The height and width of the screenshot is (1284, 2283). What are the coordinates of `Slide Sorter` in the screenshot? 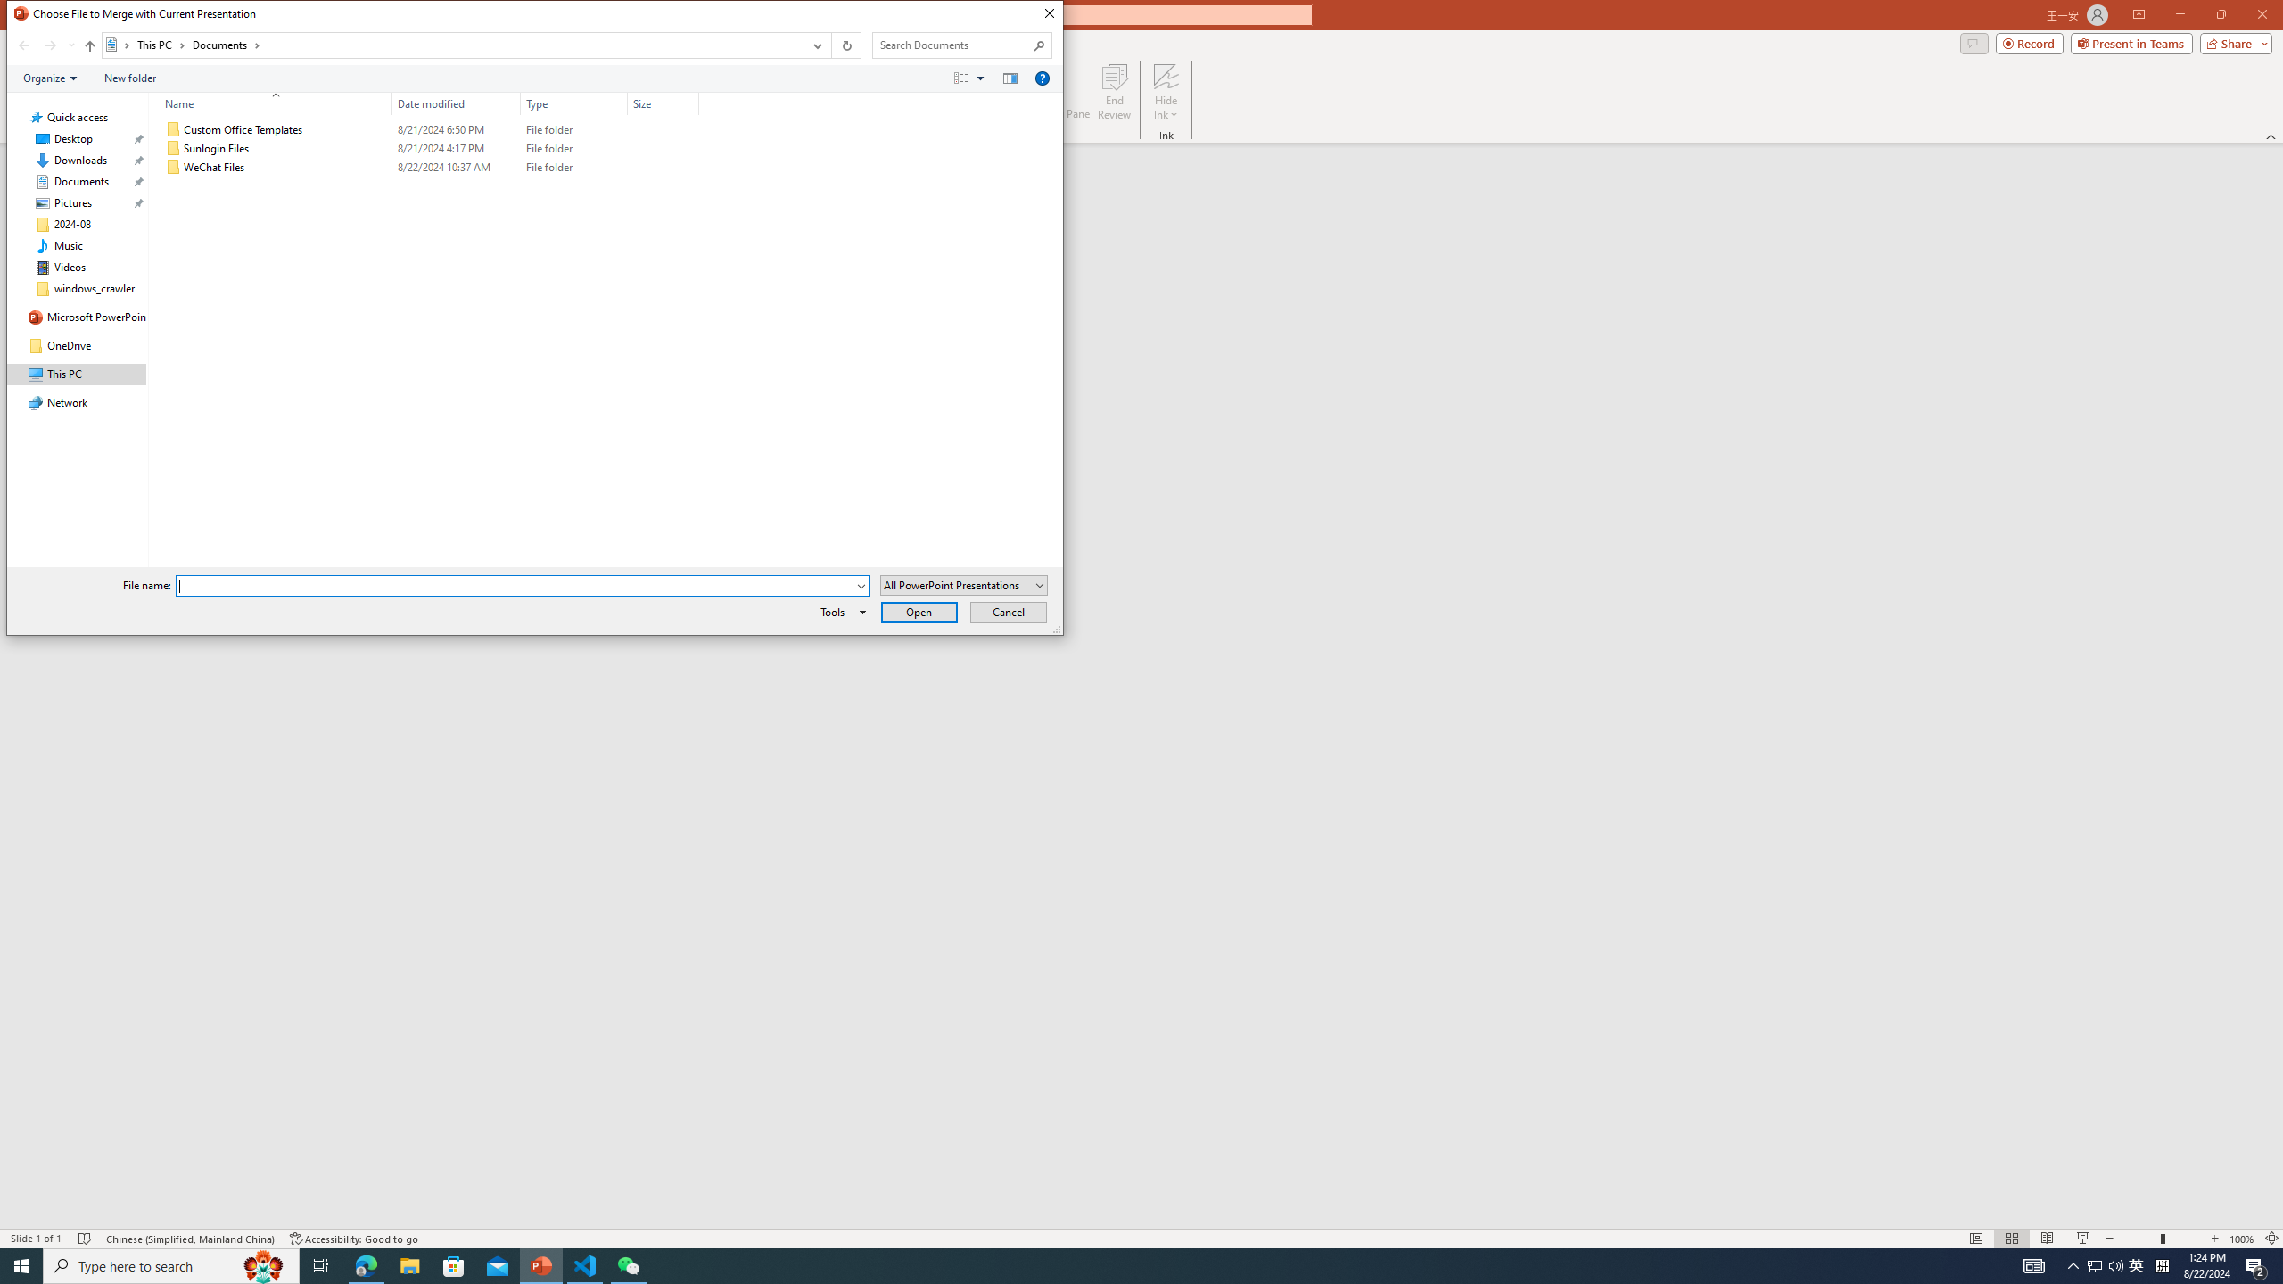 It's located at (2010, 1239).